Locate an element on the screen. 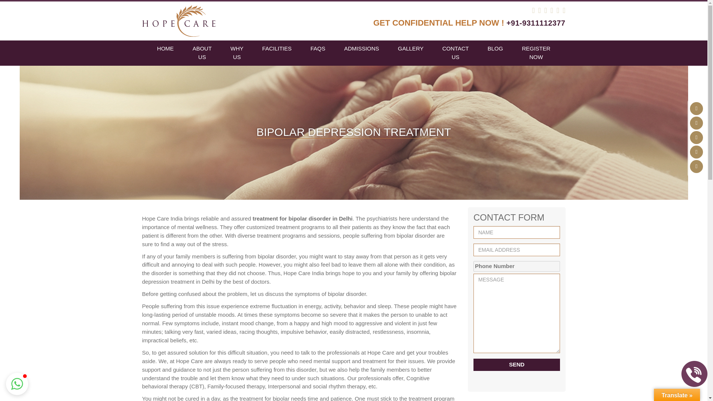  Home is located at coordinates (165, 49).